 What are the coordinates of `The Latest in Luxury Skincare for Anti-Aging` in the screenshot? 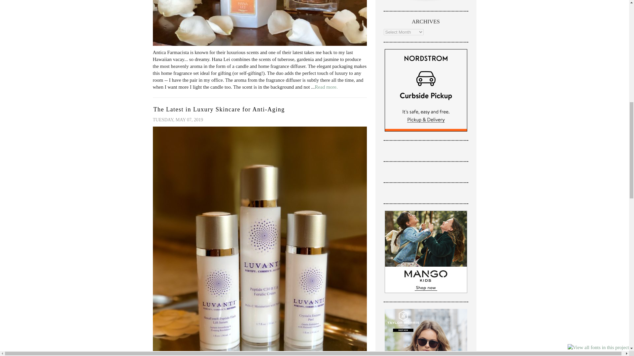 It's located at (219, 109).